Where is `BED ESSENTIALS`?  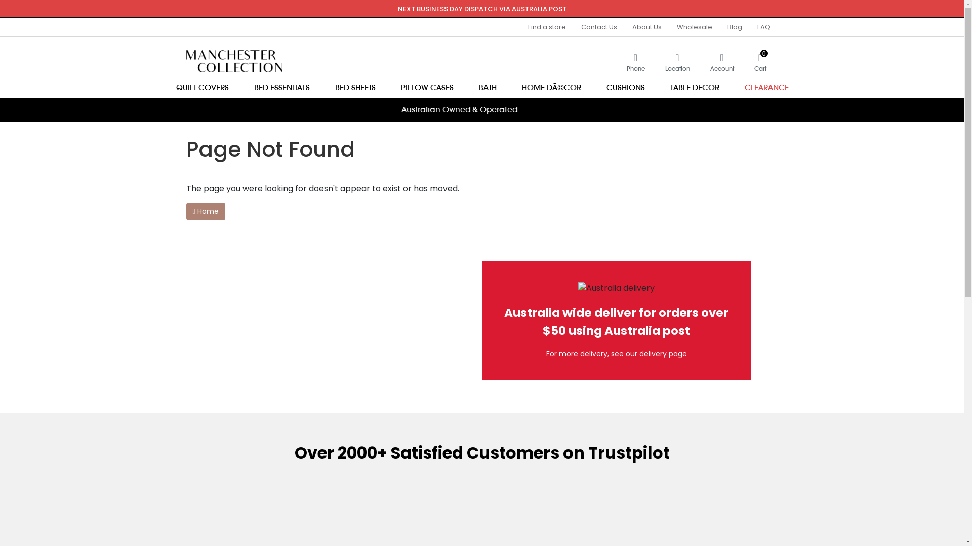
BED ESSENTIALS is located at coordinates (281, 87).